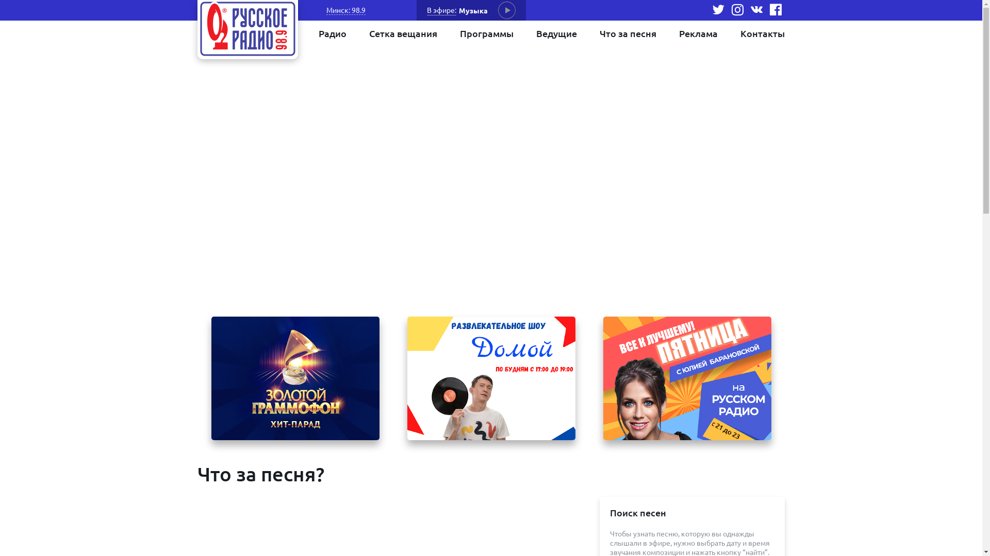 This screenshot has height=556, width=990. I want to click on 4, so click(510, 349).